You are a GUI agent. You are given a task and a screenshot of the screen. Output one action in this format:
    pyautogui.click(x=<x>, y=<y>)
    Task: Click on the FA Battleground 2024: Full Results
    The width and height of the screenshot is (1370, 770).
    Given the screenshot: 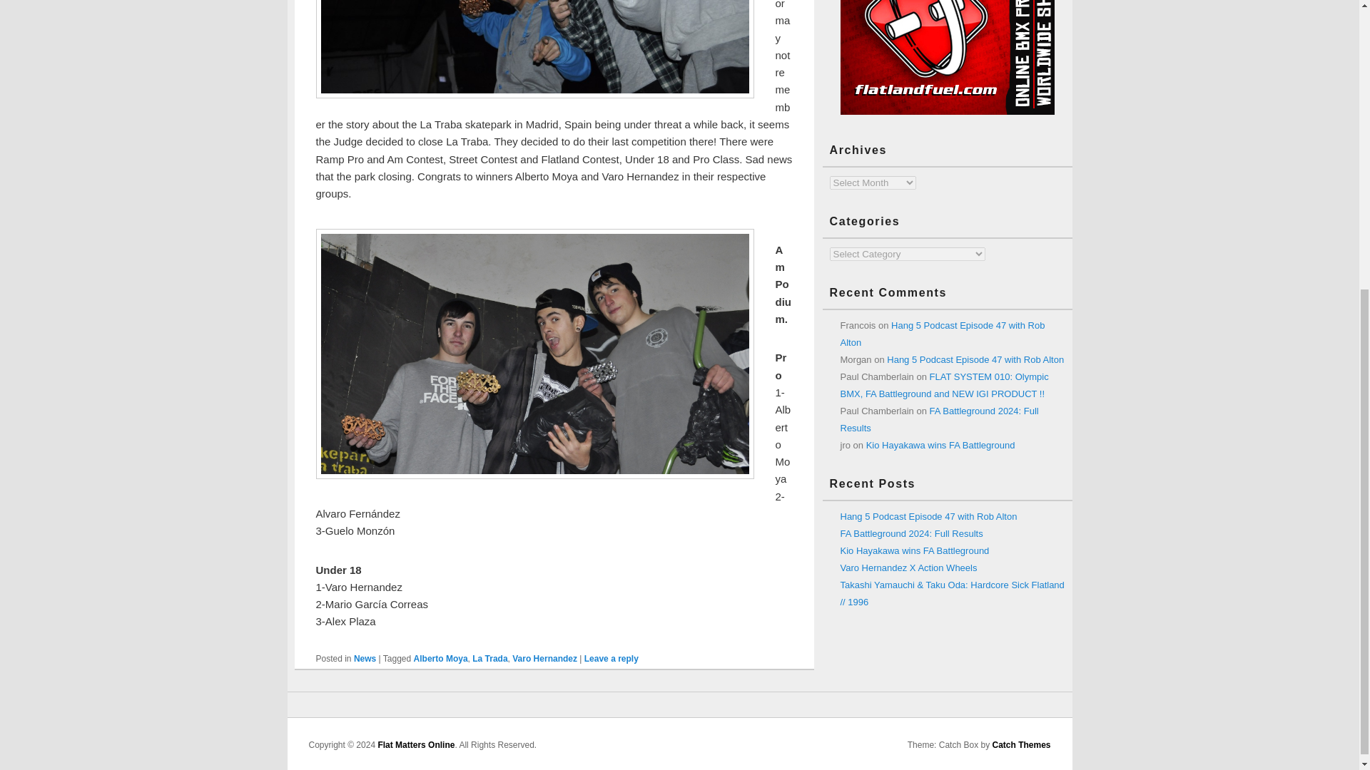 What is the action you would take?
    pyautogui.click(x=912, y=533)
    